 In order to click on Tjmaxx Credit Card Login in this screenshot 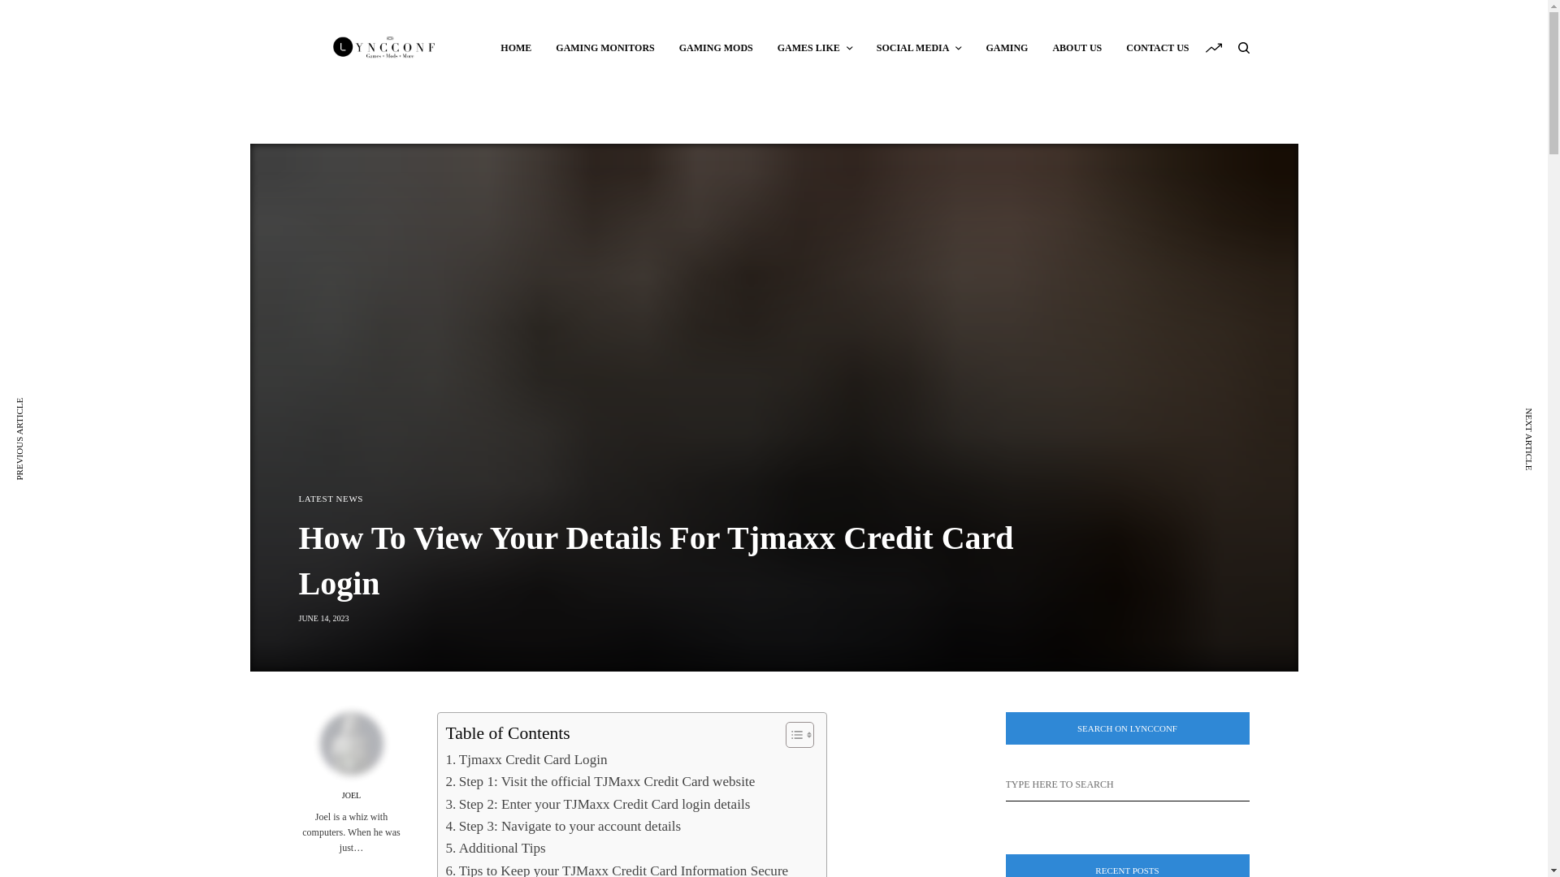, I will do `click(525, 760)`.